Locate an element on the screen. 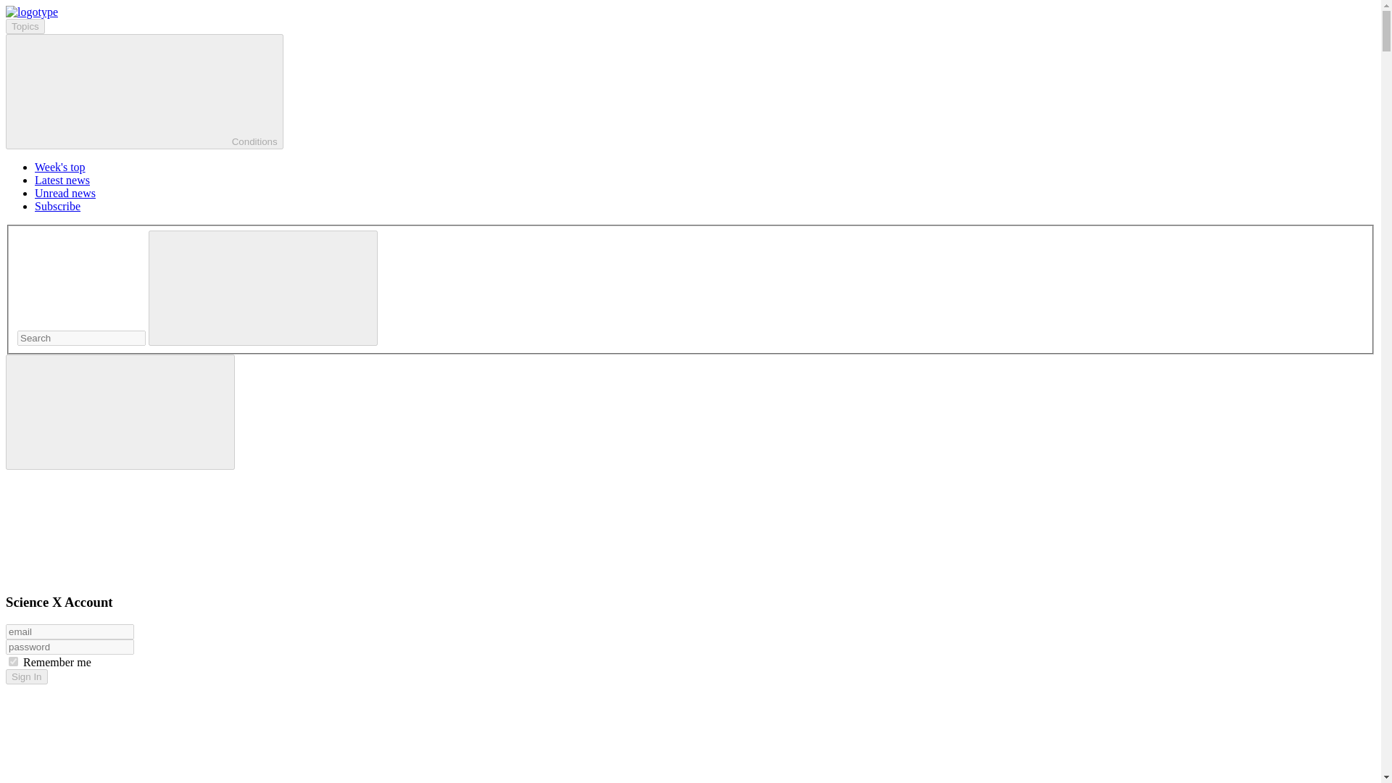  Conditions is located at coordinates (144, 91).